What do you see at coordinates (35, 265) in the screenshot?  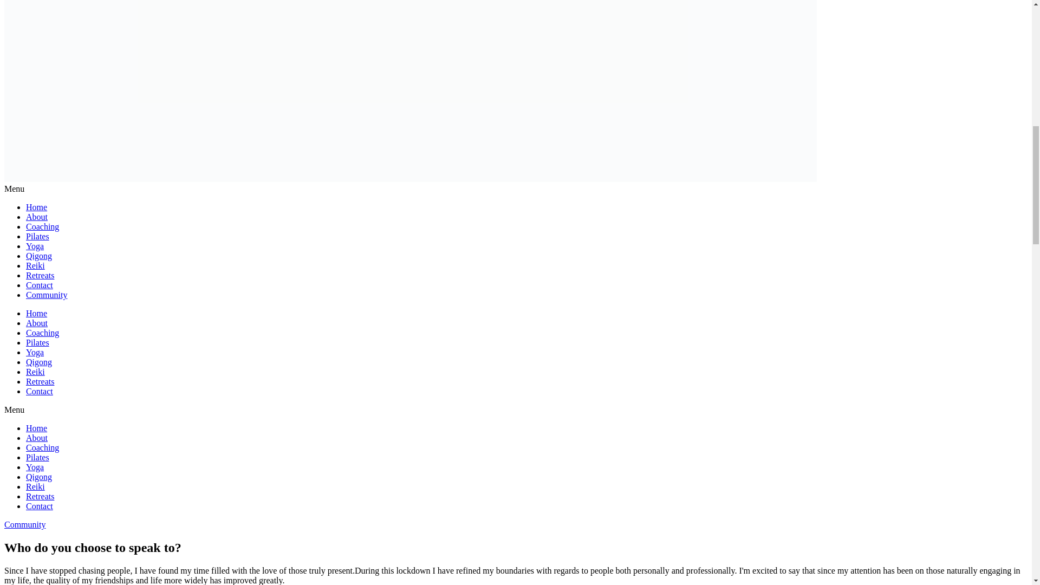 I see `Reiki` at bounding box center [35, 265].